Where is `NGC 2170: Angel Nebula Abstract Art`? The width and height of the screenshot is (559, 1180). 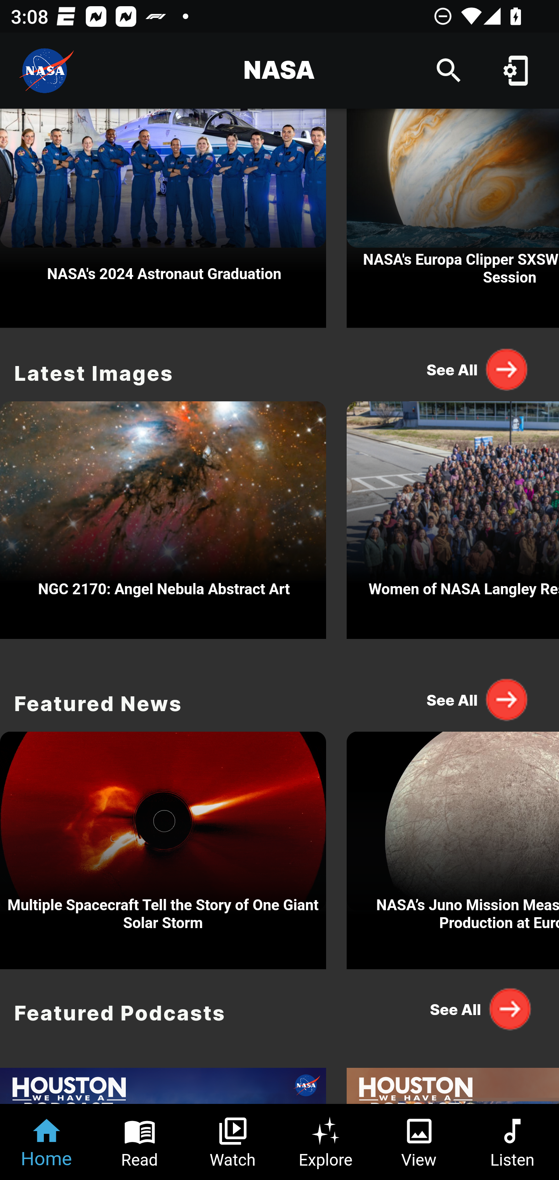
NGC 2170: Angel Nebula Abstract Art is located at coordinates (163, 516).